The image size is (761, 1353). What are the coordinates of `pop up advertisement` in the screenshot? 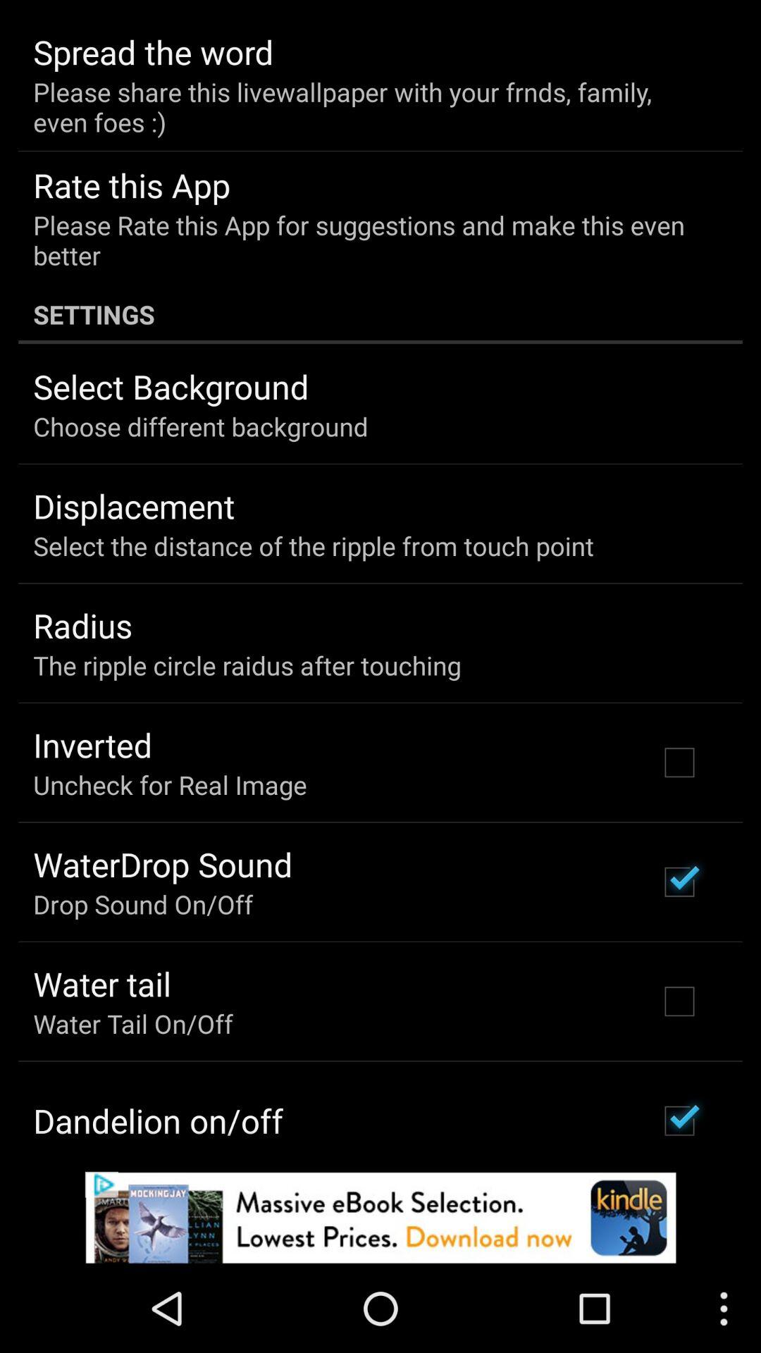 It's located at (380, 1218).